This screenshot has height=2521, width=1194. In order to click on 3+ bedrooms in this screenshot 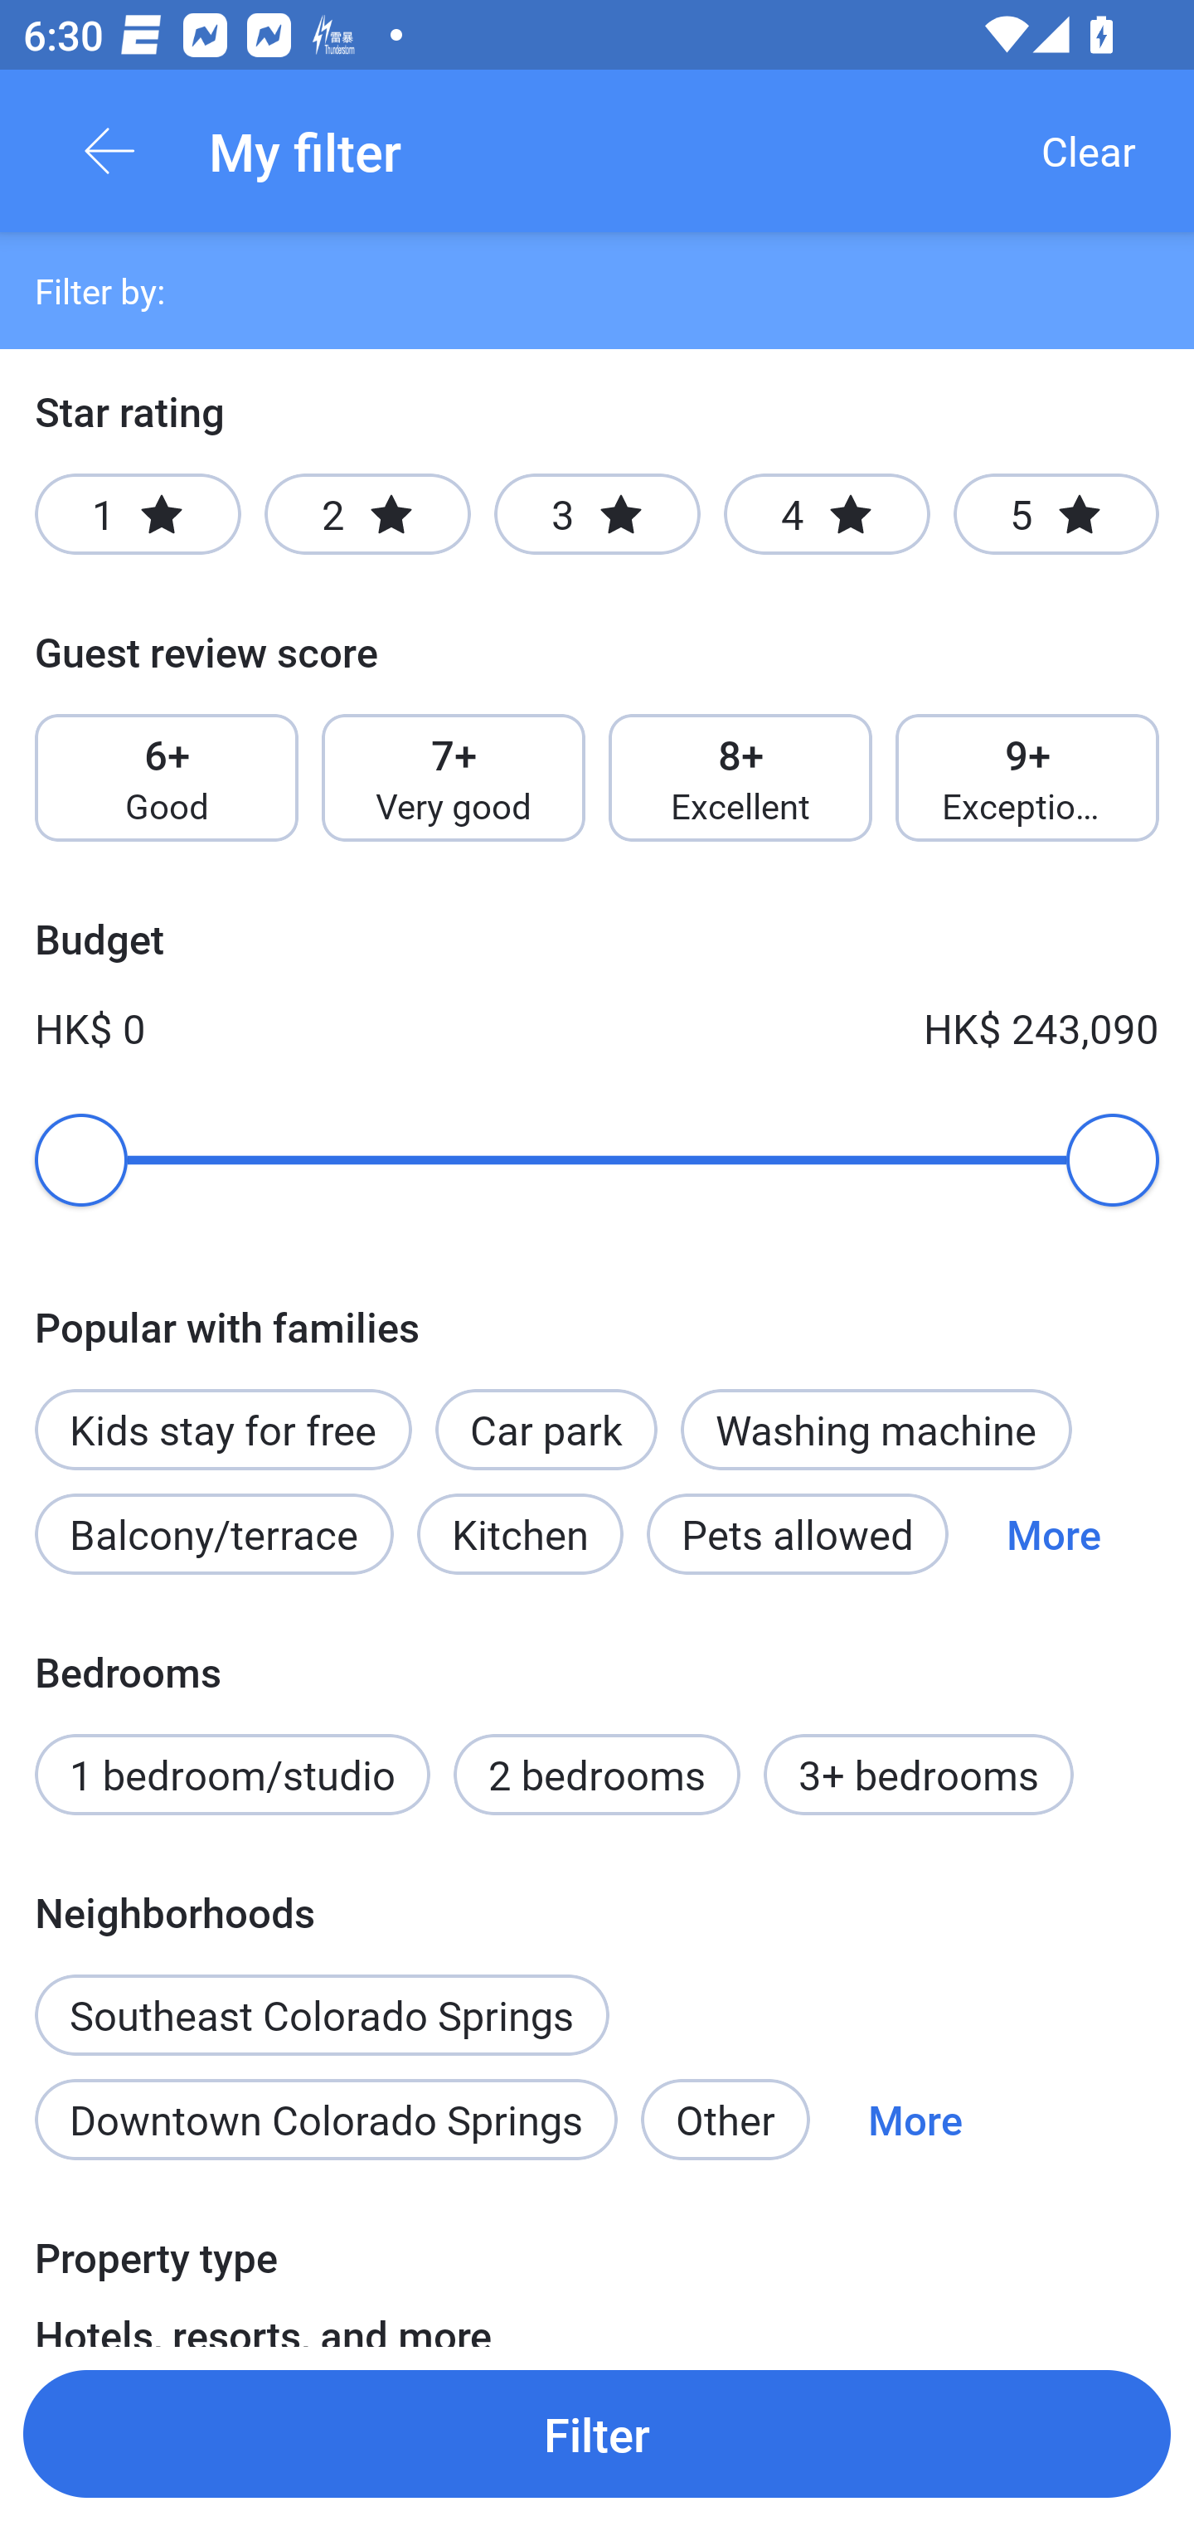, I will do `click(919, 1775)`.